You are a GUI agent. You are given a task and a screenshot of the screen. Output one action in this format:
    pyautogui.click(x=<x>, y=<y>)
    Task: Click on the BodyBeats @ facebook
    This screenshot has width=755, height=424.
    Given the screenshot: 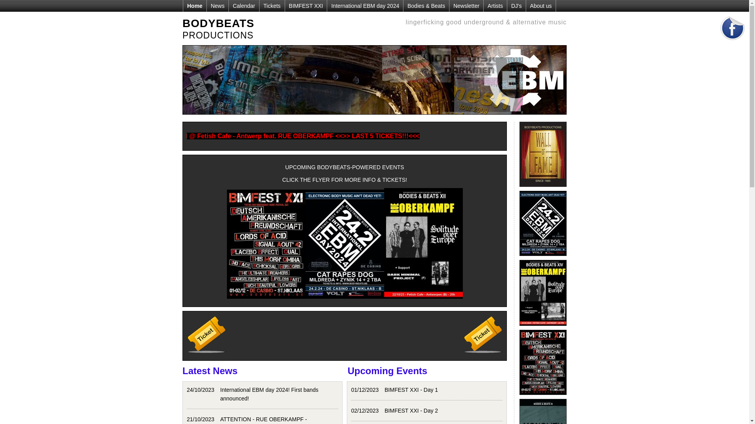 What is the action you would take?
    pyautogui.click(x=733, y=43)
    